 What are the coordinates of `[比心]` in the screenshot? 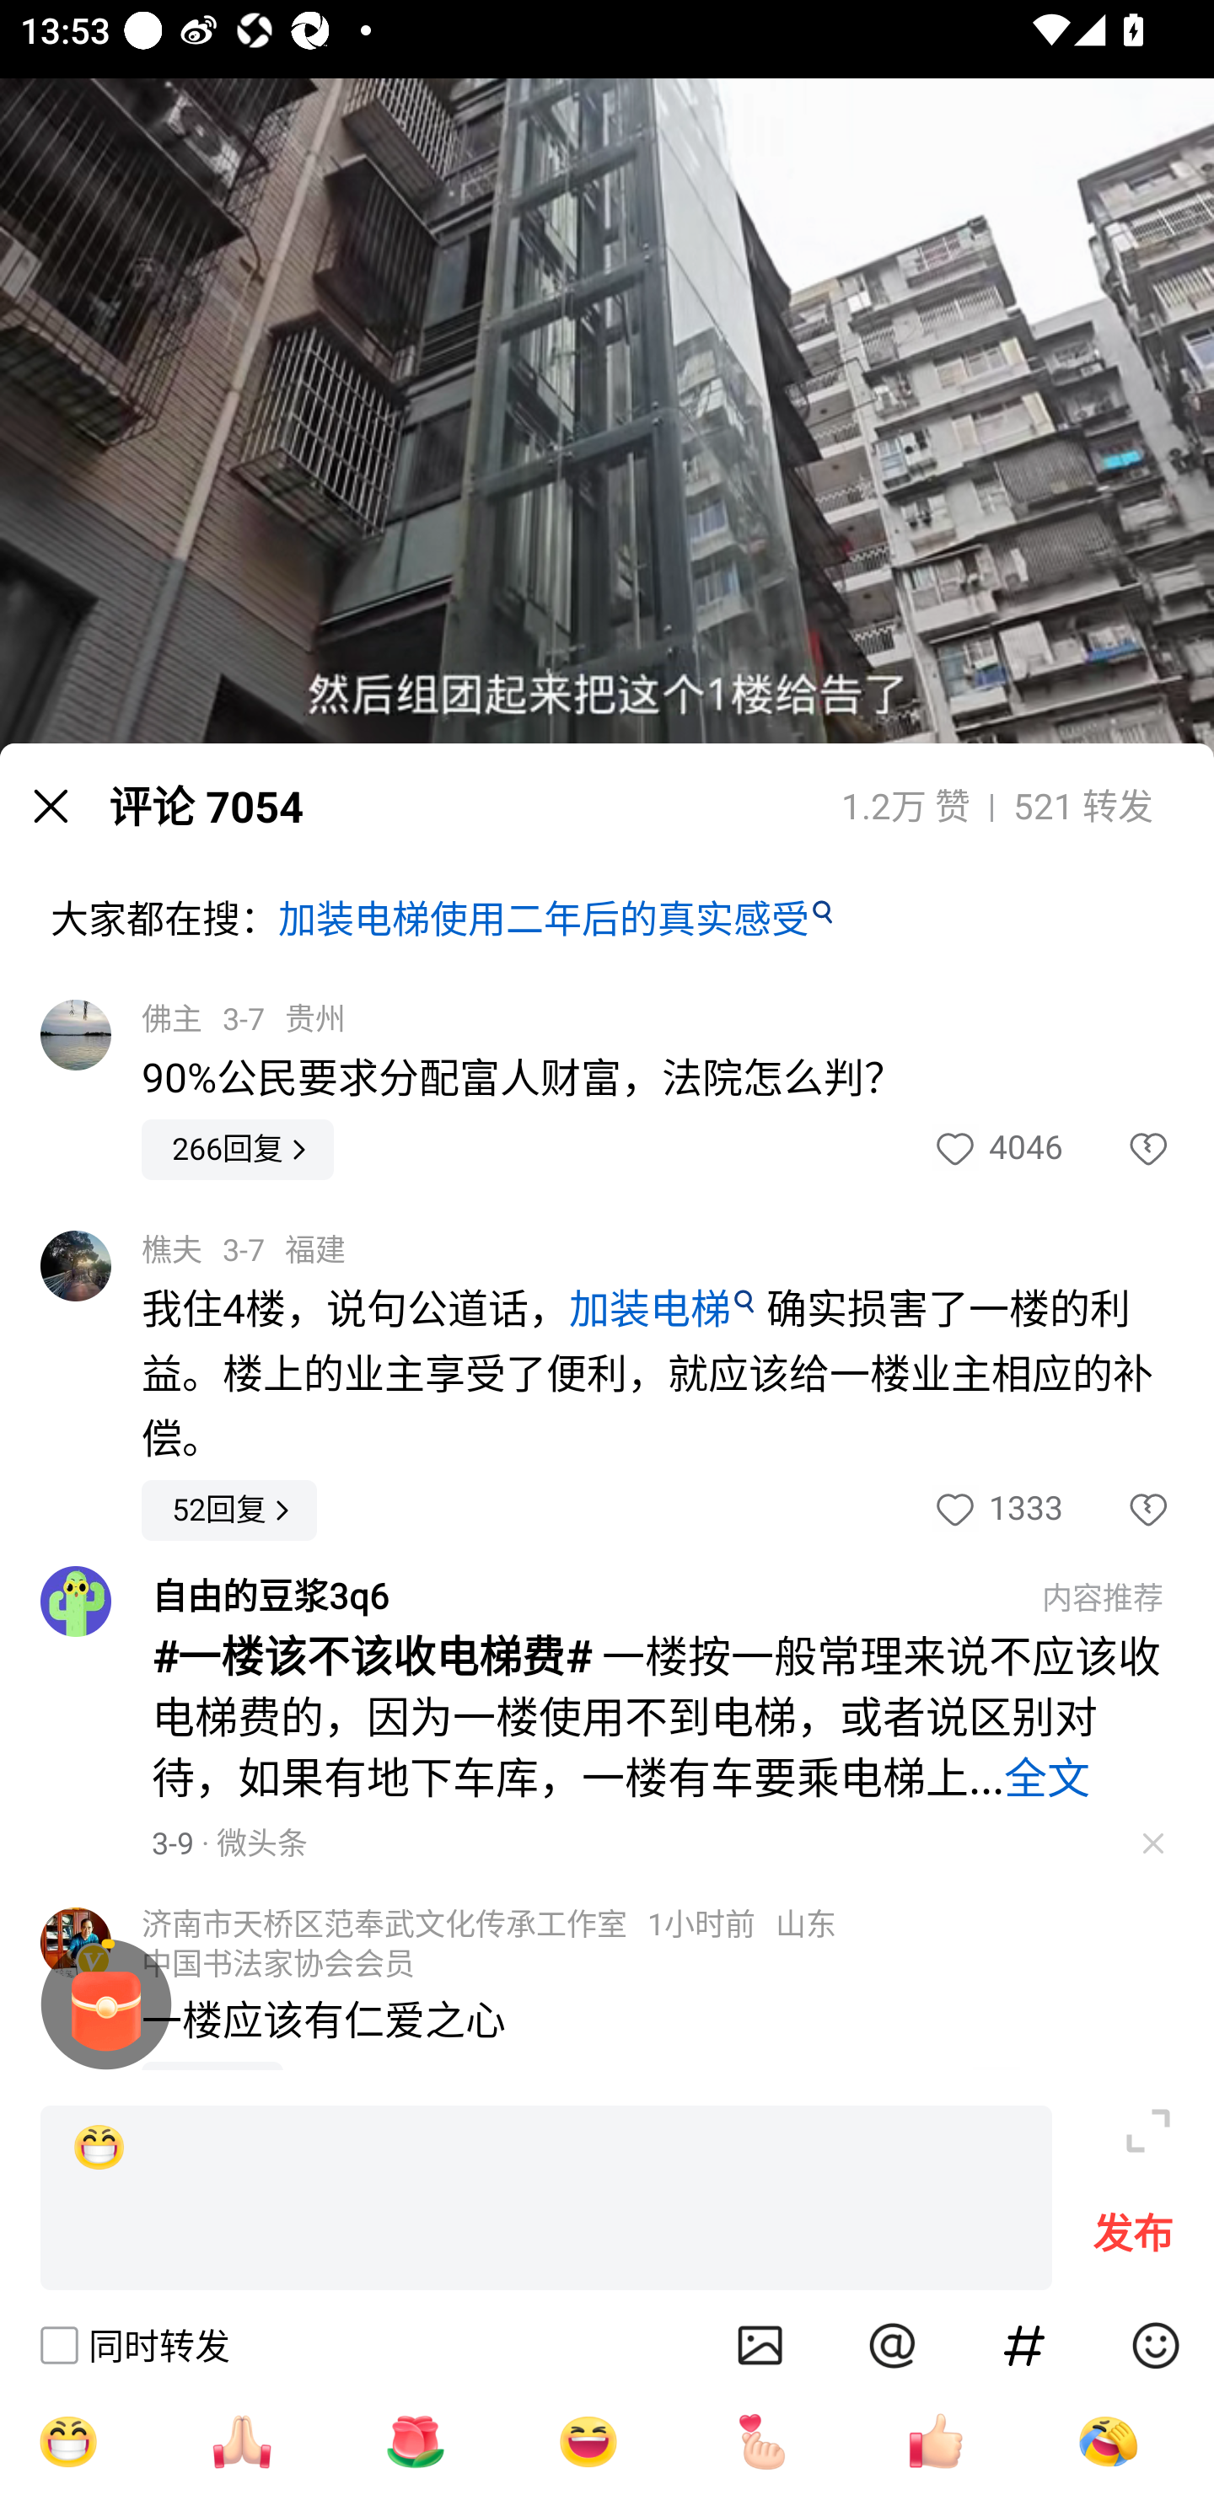 It's located at (762, 2441).